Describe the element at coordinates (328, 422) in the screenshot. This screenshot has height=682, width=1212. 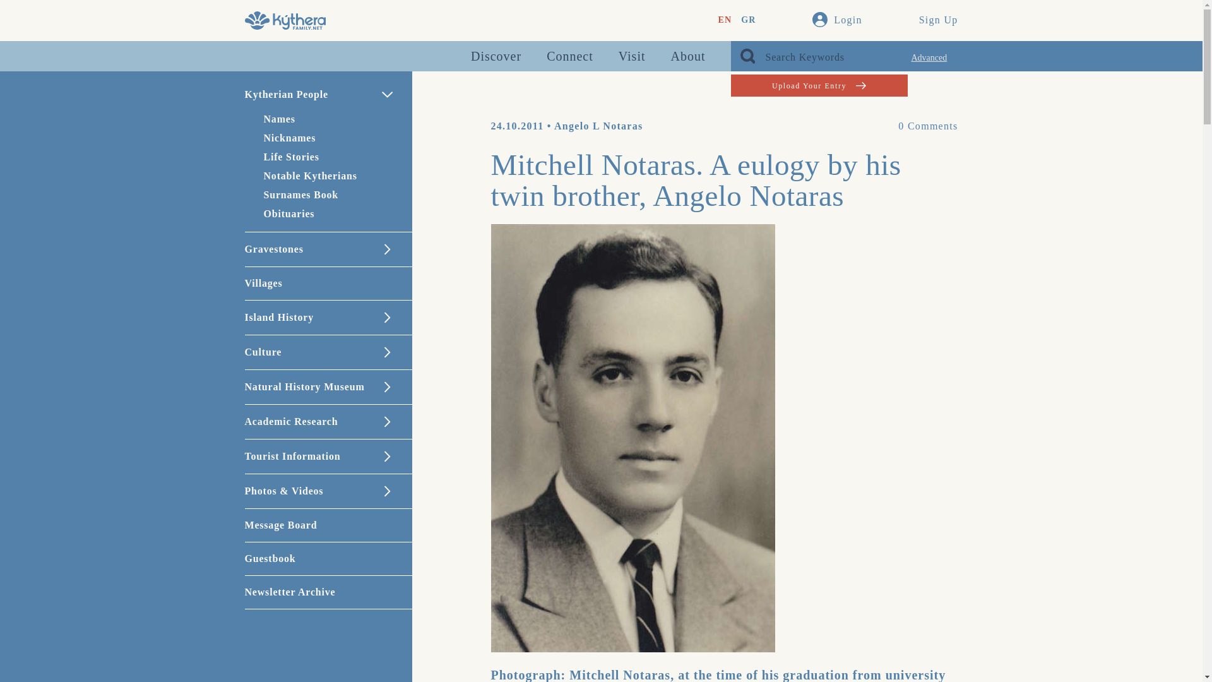
I see `Academic Research` at that location.